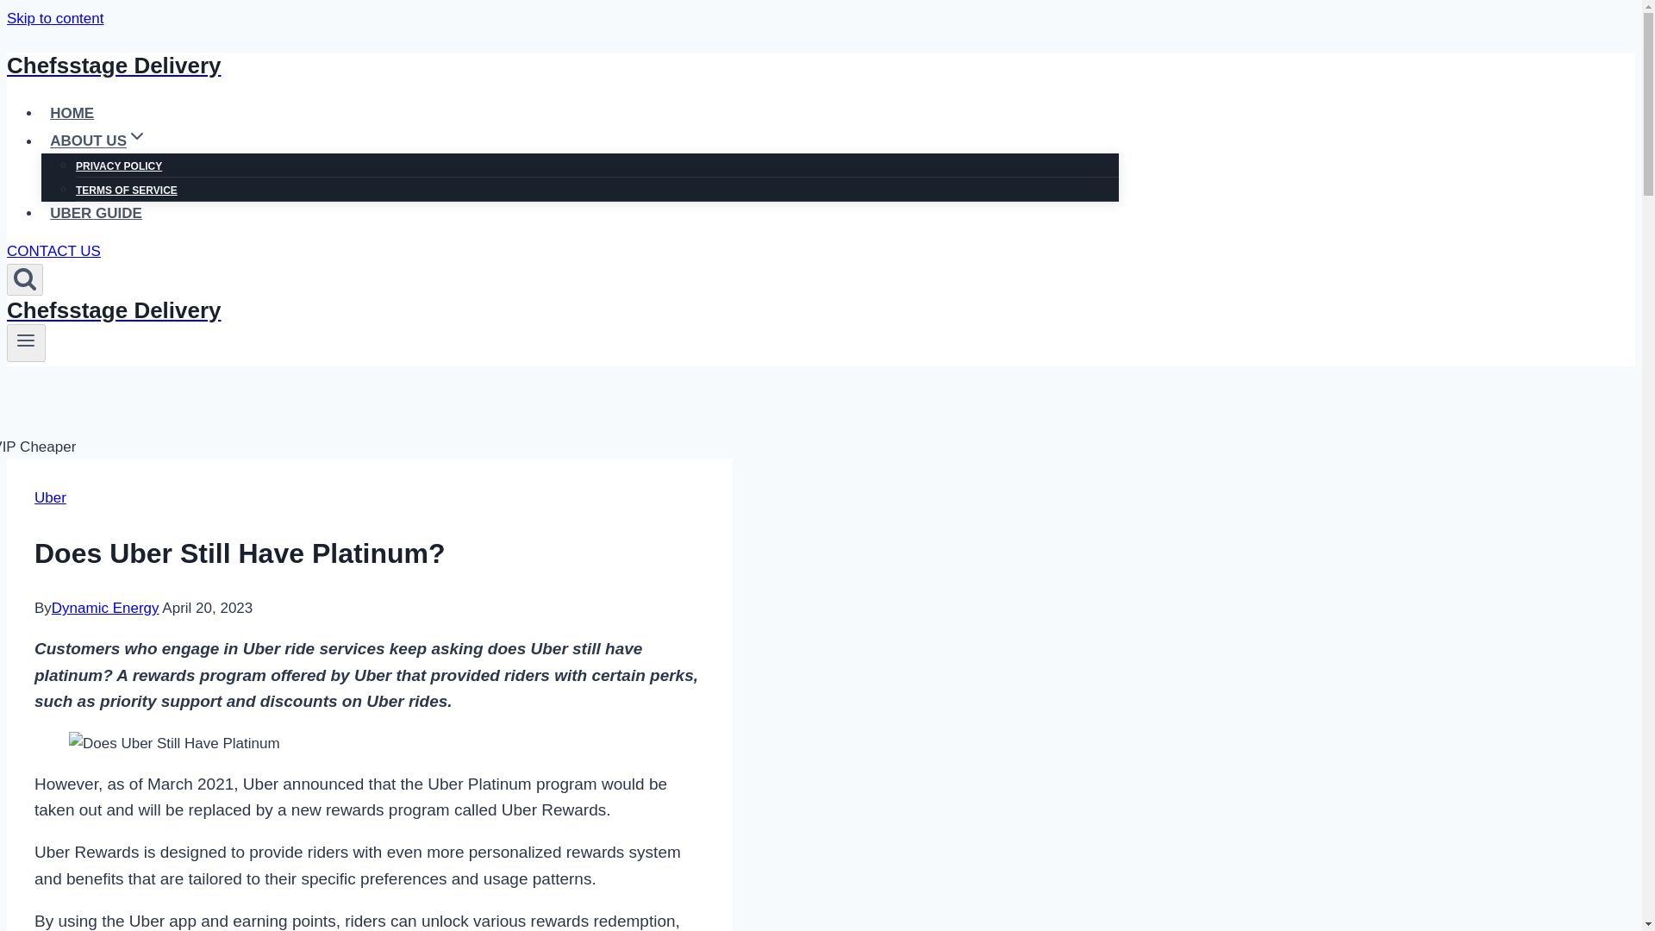 The height and width of the screenshot is (931, 1655). I want to click on HOME, so click(72, 114).